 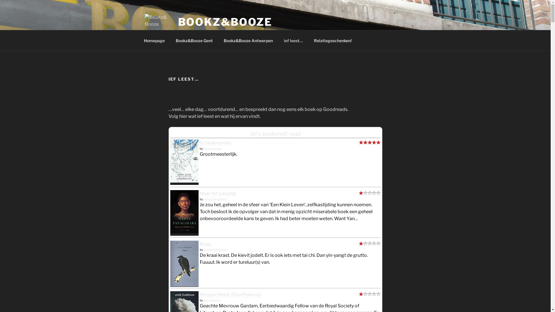 What do you see at coordinates (370, 194) in the screenshot?
I see `did not like it` at bounding box center [370, 194].